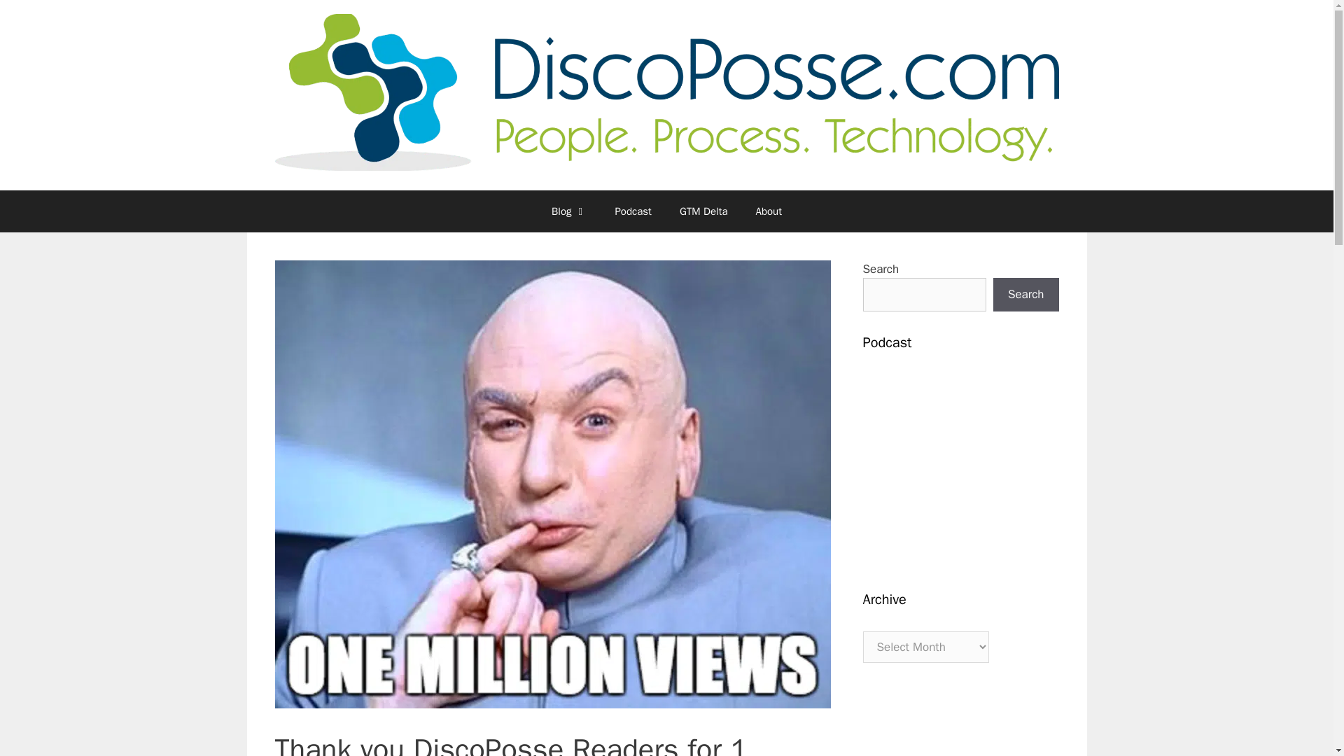 The width and height of the screenshot is (1344, 756). What do you see at coordinates (769, 211) in the screenshot?
I see `About` at bounding box center [769, 211].